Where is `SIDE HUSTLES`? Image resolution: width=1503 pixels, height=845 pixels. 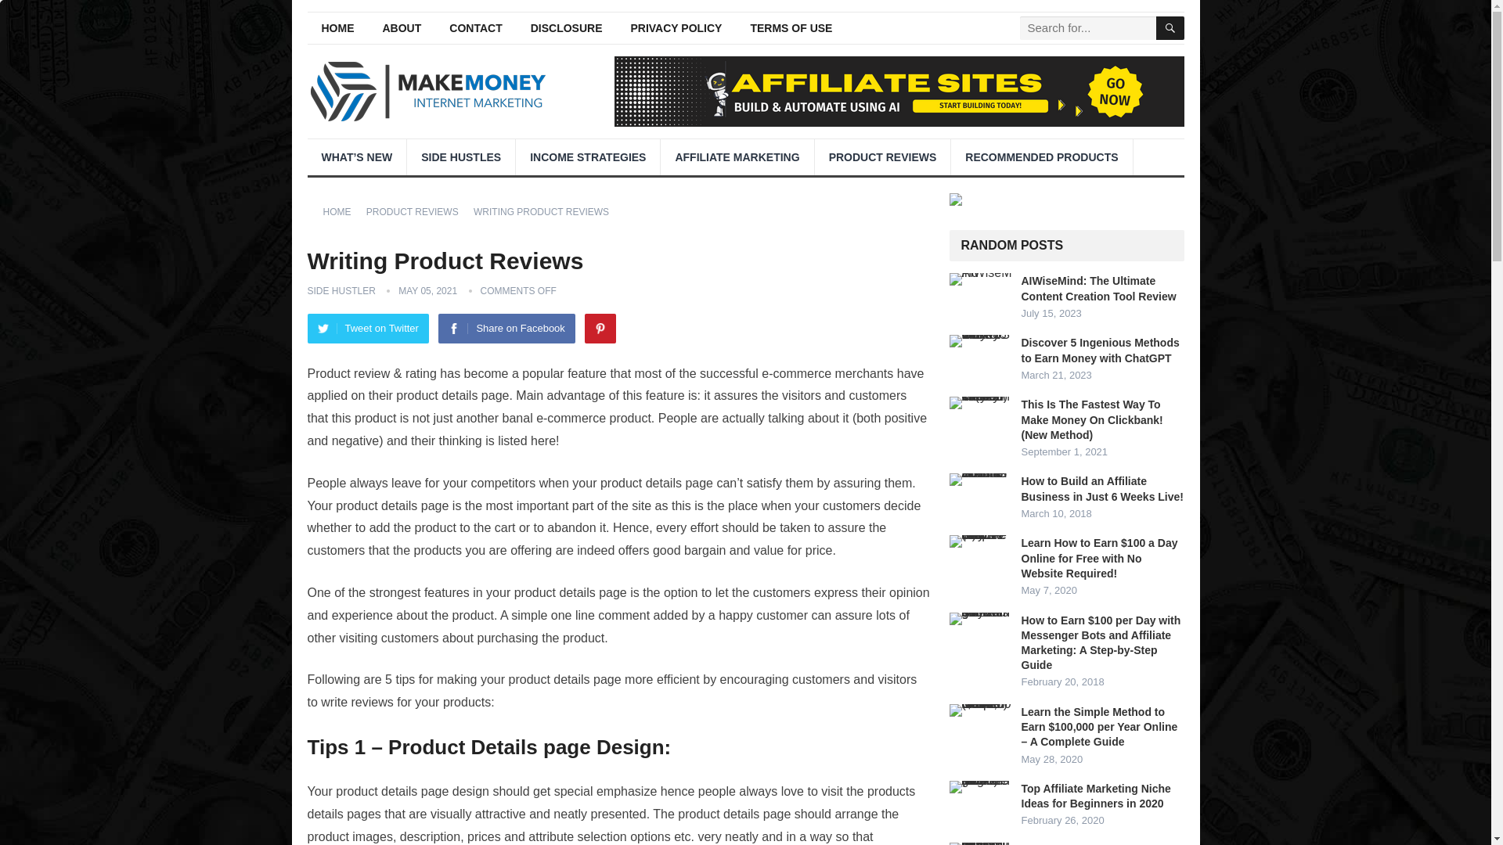
SIDE HUSTLES is located at coordinates (461, 156).